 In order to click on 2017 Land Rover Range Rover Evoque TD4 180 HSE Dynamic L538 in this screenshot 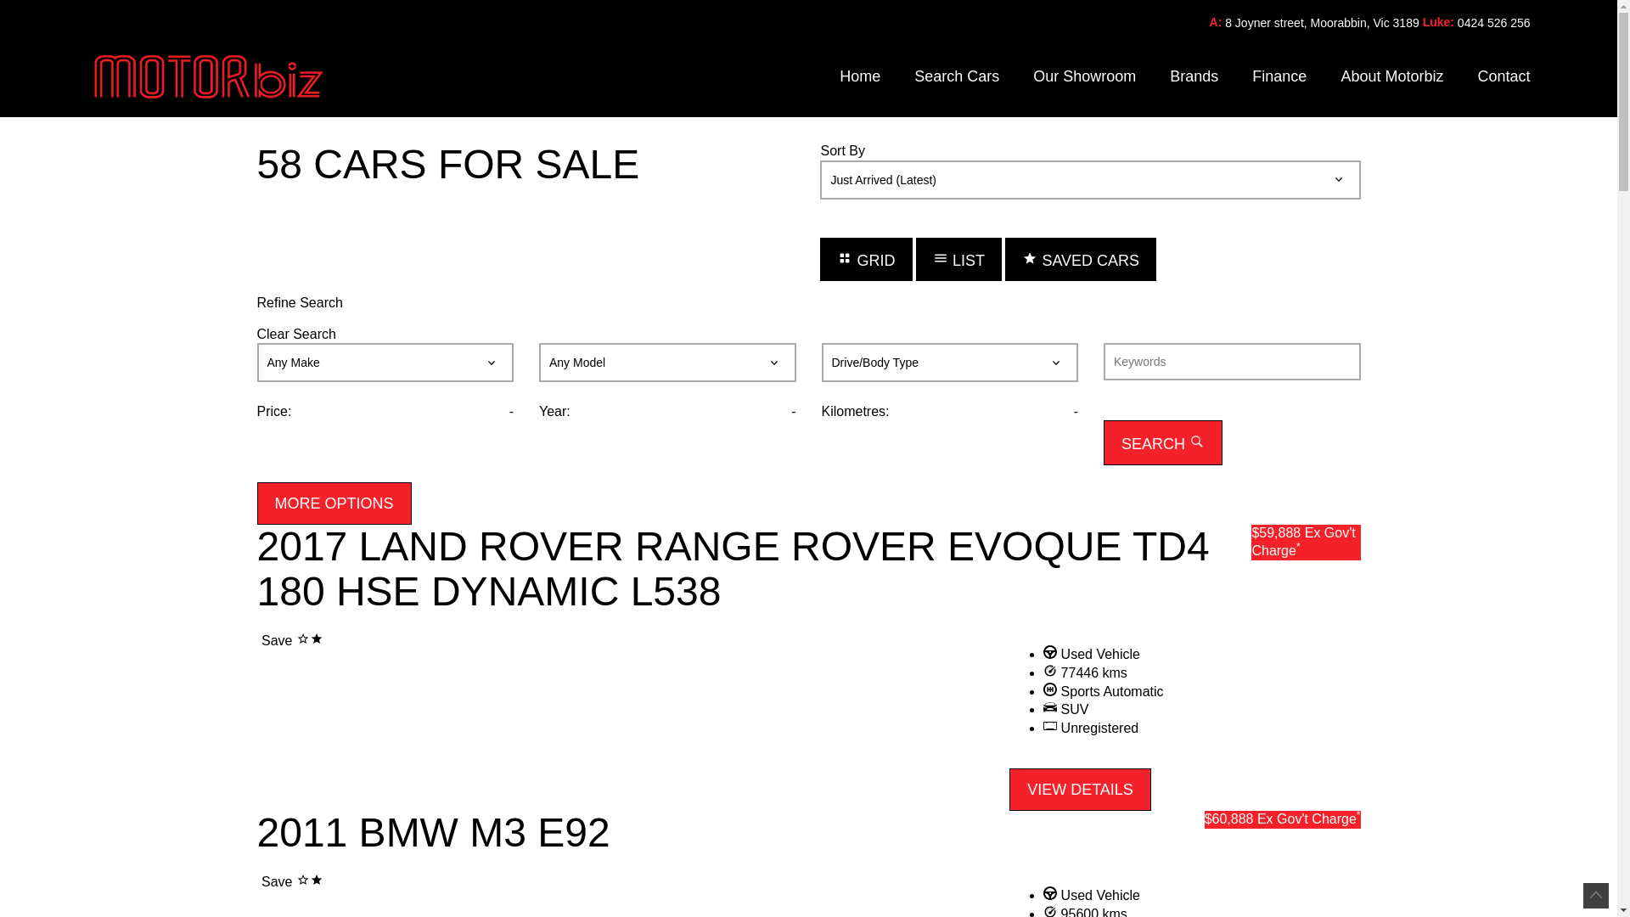, I will do `click(822, 644)`.